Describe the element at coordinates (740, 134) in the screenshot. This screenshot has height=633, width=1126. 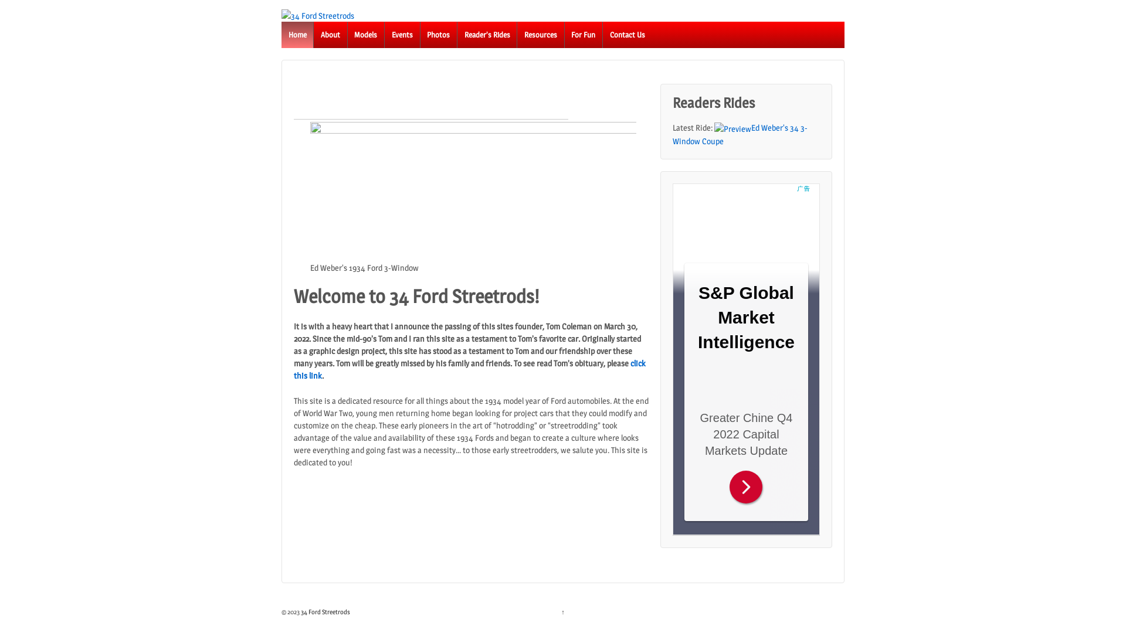
I see `Ed Weber's 34 3-Window Coupe` at that location.